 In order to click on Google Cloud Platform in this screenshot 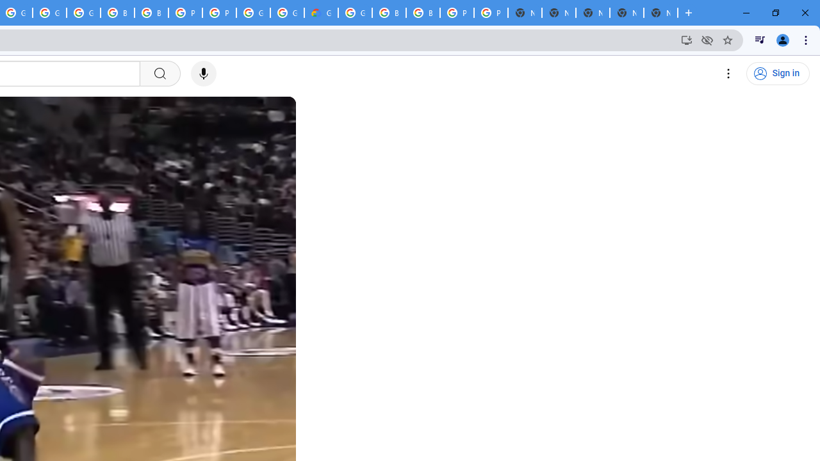, I will do `click(287, 13)`.